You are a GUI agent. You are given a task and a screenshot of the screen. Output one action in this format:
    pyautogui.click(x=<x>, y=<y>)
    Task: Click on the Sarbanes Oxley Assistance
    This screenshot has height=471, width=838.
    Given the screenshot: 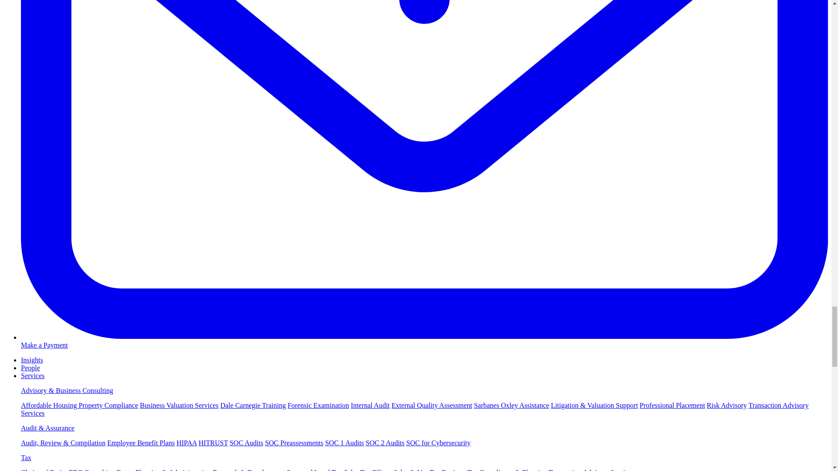 What is the action you would take?
    pyautogui.click(x=512, y=406)
    